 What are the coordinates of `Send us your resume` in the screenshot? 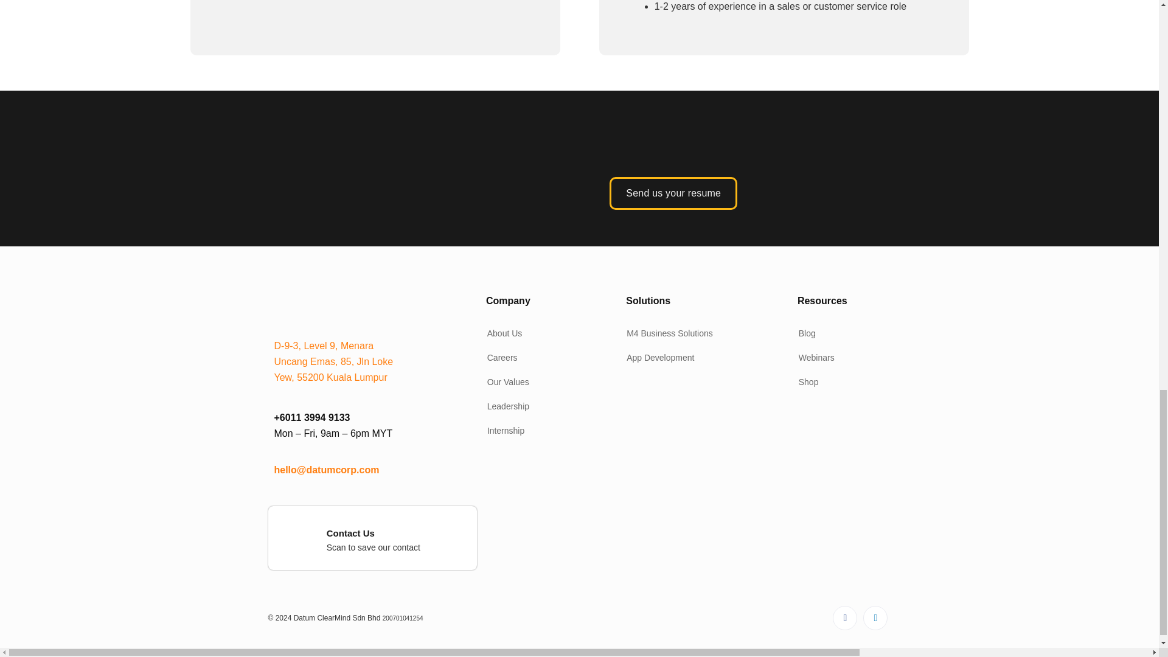 It's located at (673, 193).